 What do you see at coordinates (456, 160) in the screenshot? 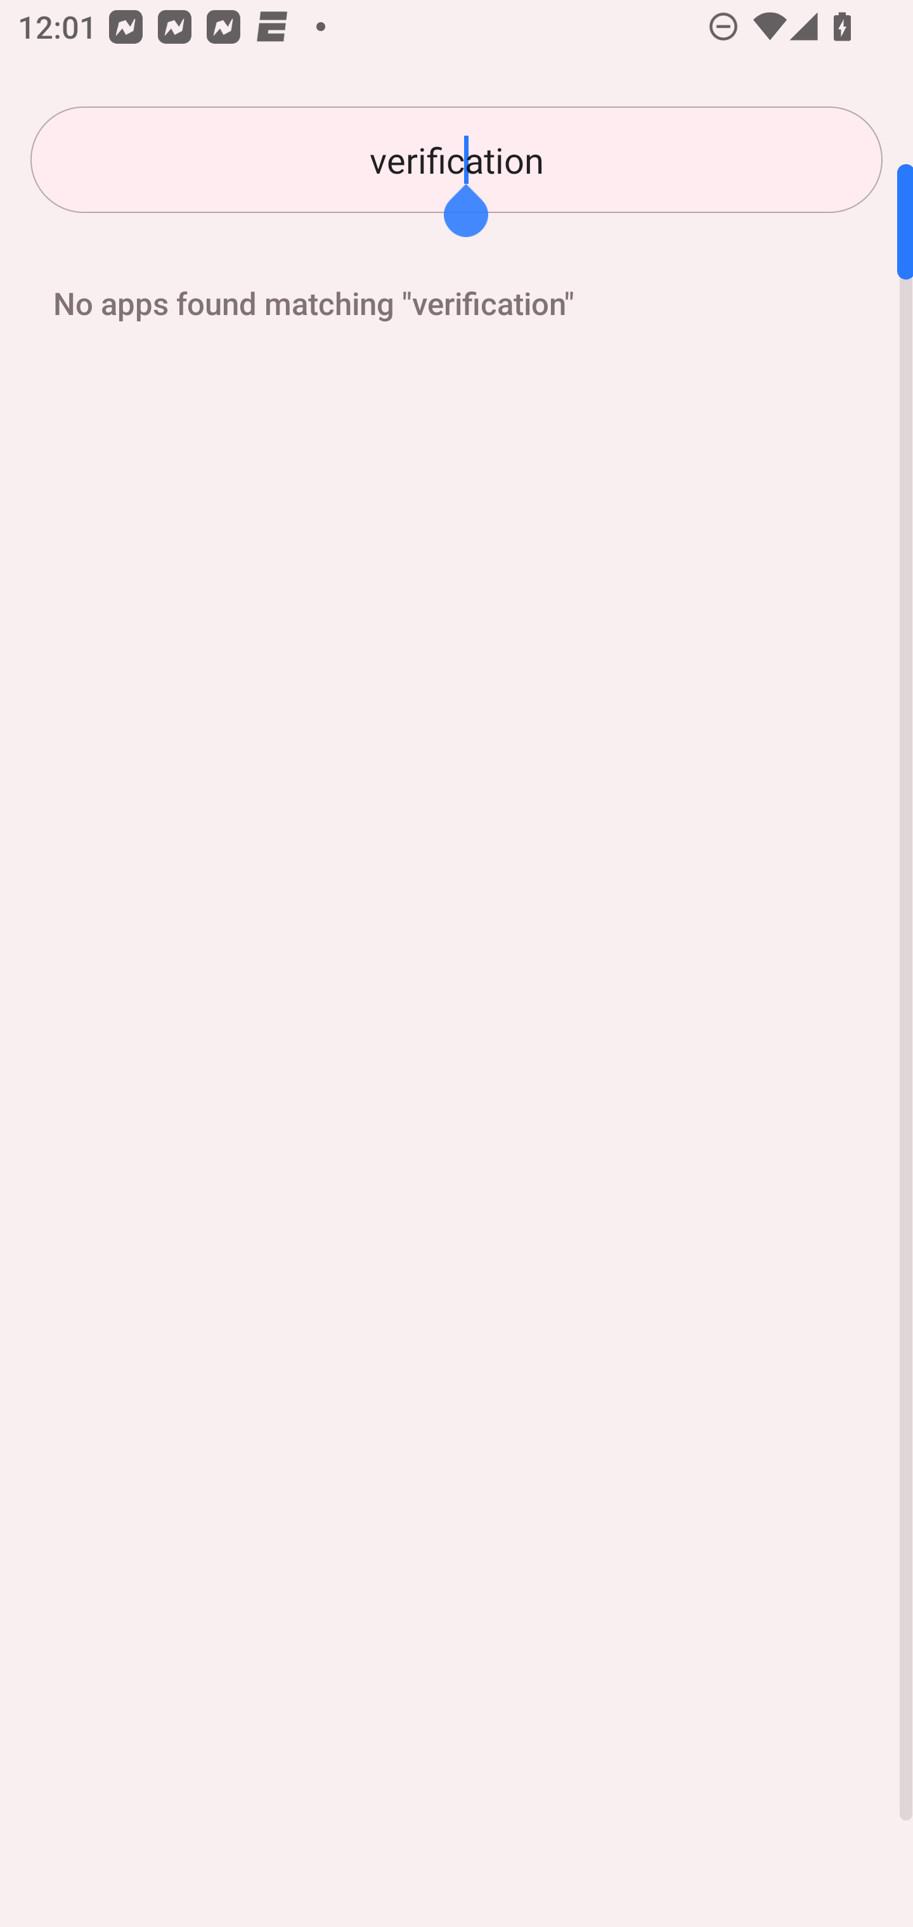
I see `verification` at bounding box center [456, 160].